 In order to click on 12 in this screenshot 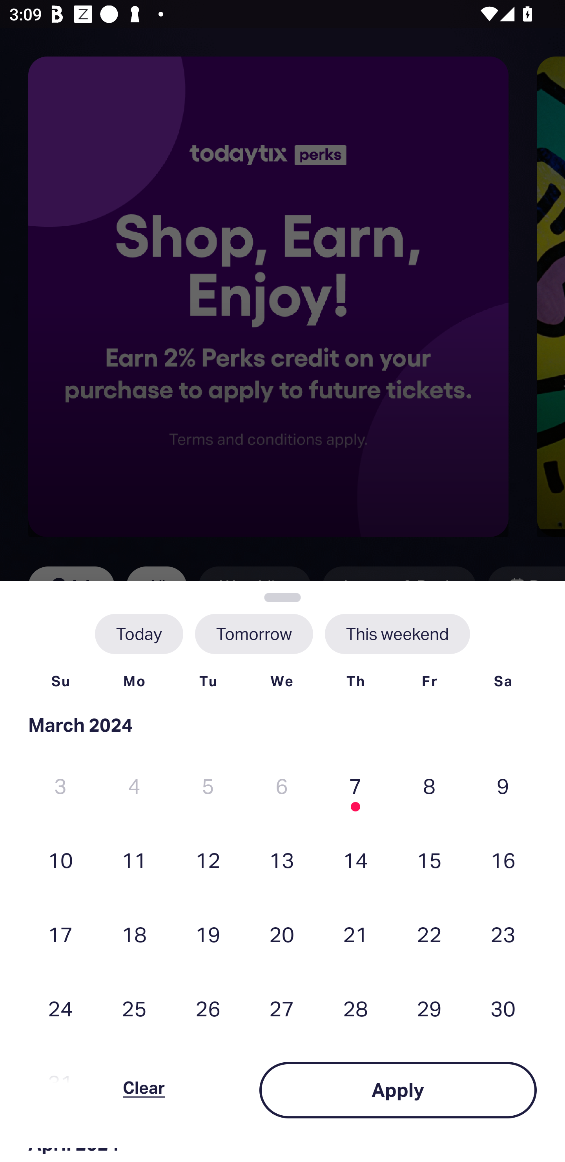, I will do `click(208, 860)`.